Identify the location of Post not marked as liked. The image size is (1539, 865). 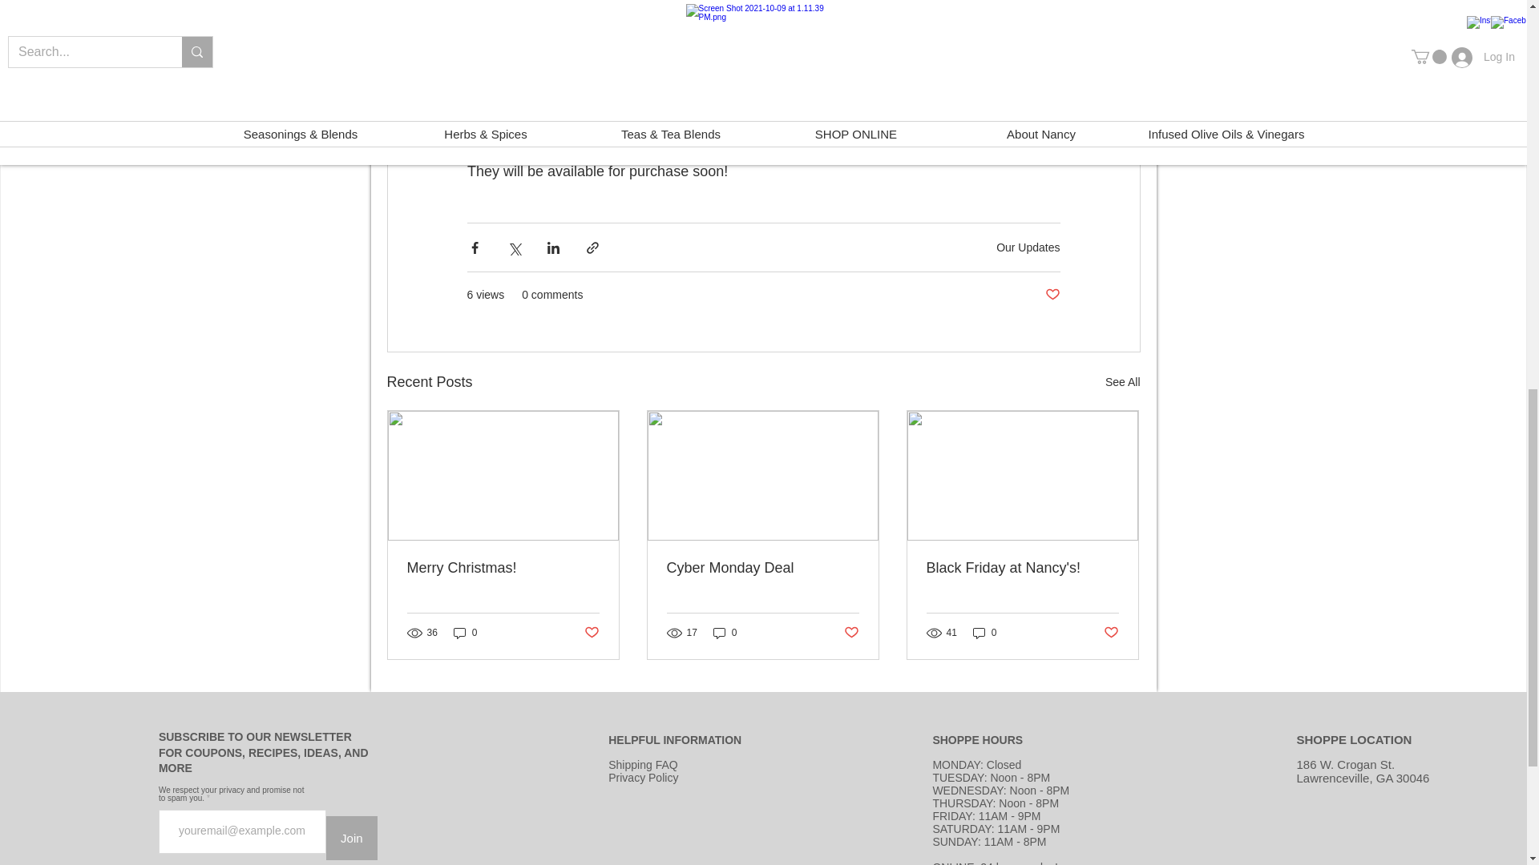
(1052, 295).